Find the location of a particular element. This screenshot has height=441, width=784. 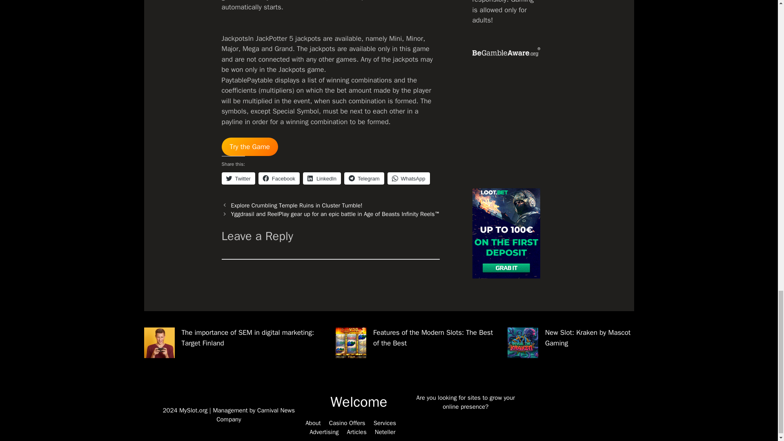

About is located at coordinates (313, 423).